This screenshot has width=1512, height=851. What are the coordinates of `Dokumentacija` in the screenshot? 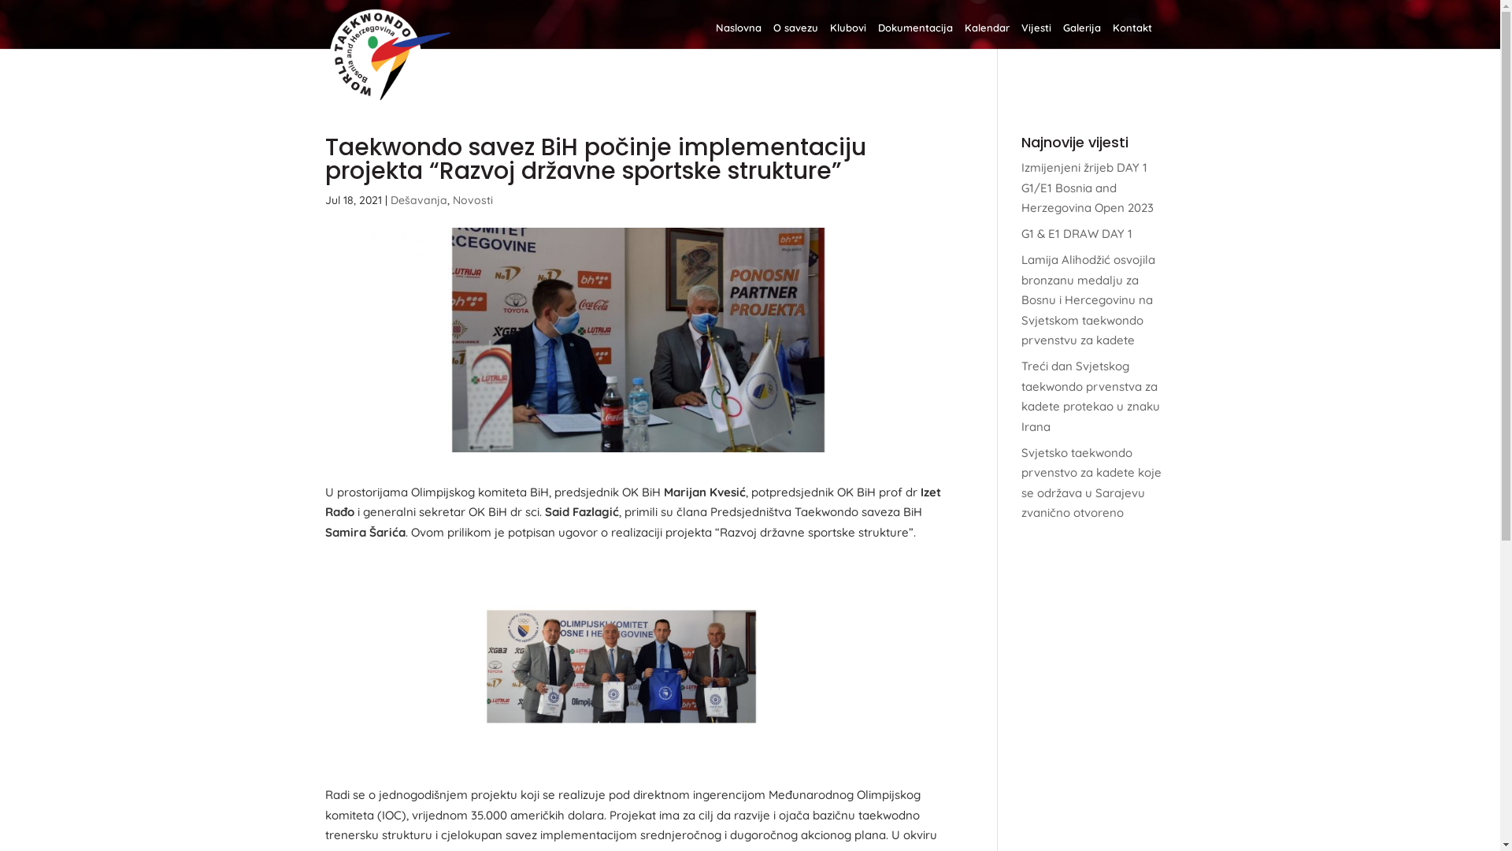 It's located at (915, 35).